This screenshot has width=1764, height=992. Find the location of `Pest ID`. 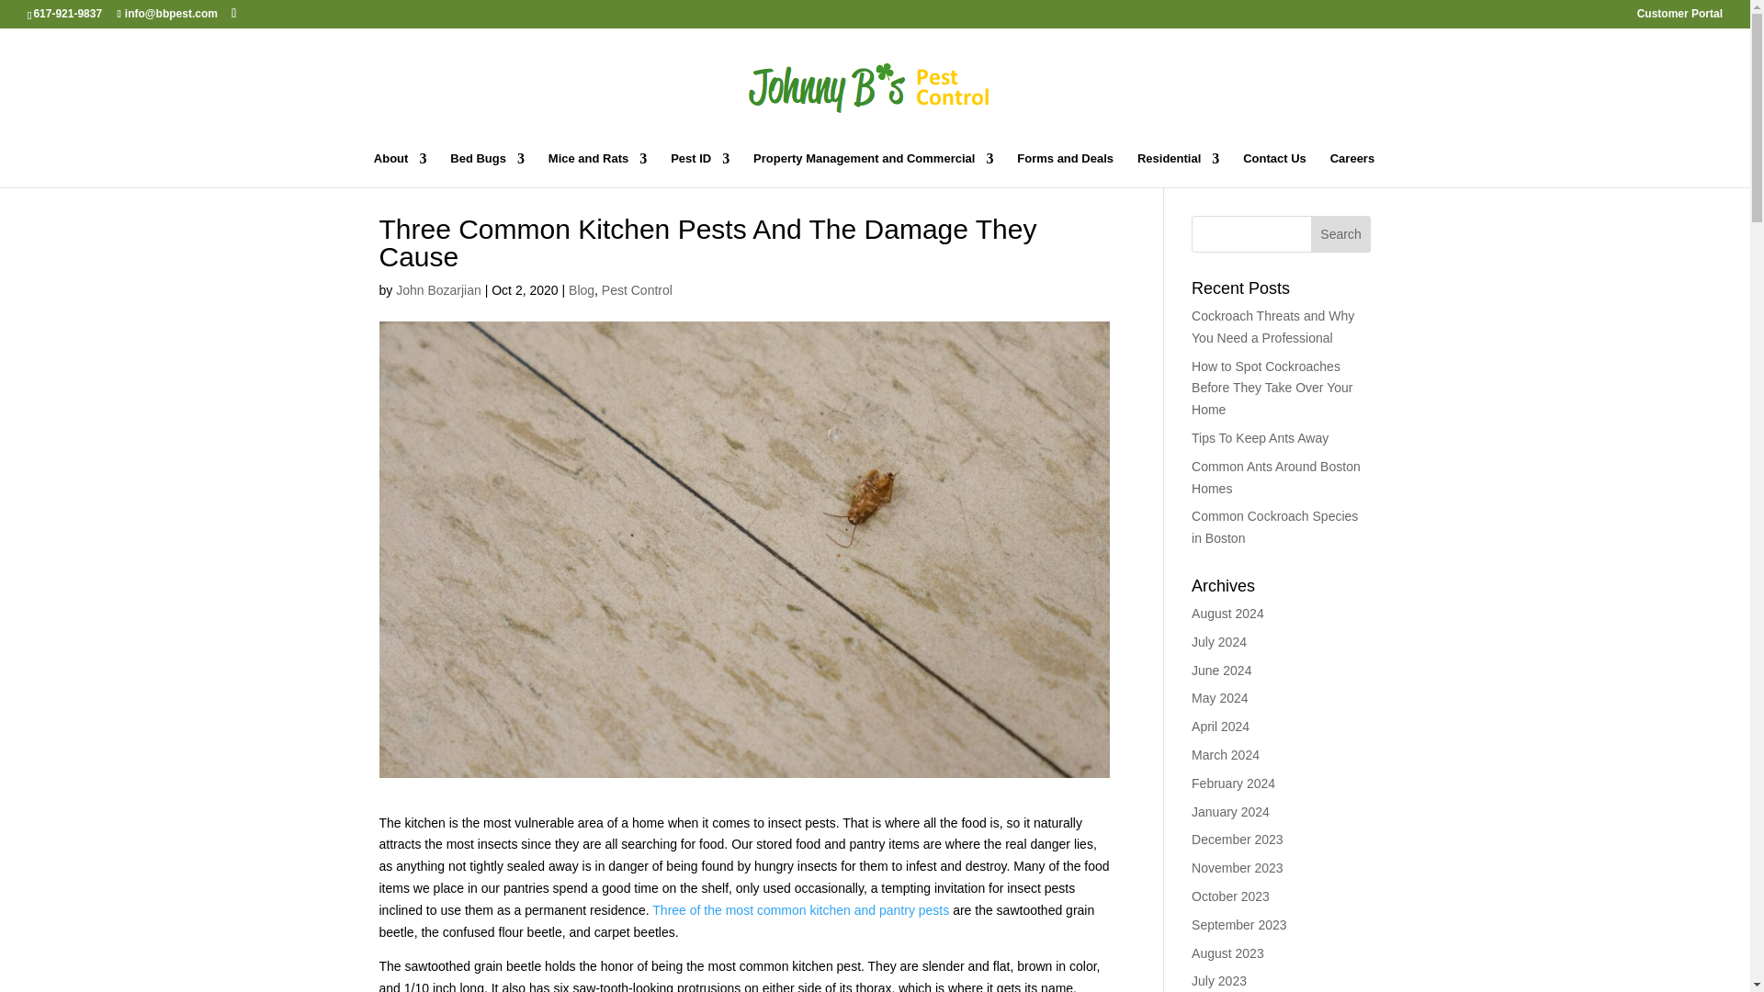

Pest ID is located at coordinates (700, 170).